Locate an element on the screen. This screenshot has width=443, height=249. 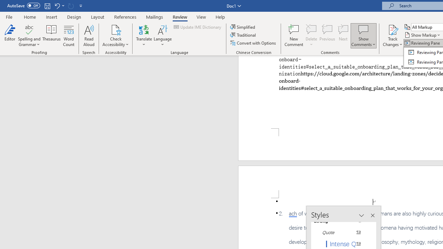
Show Comments is located at coordinates (363, 35).